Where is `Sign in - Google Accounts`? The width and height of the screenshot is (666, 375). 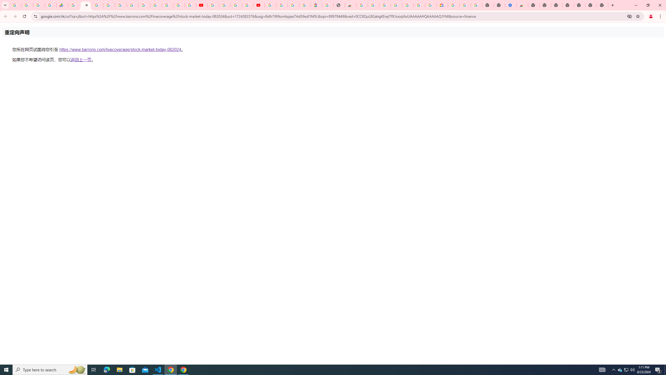
Sign in - Google Accounts is located at coordinates (109, 5).